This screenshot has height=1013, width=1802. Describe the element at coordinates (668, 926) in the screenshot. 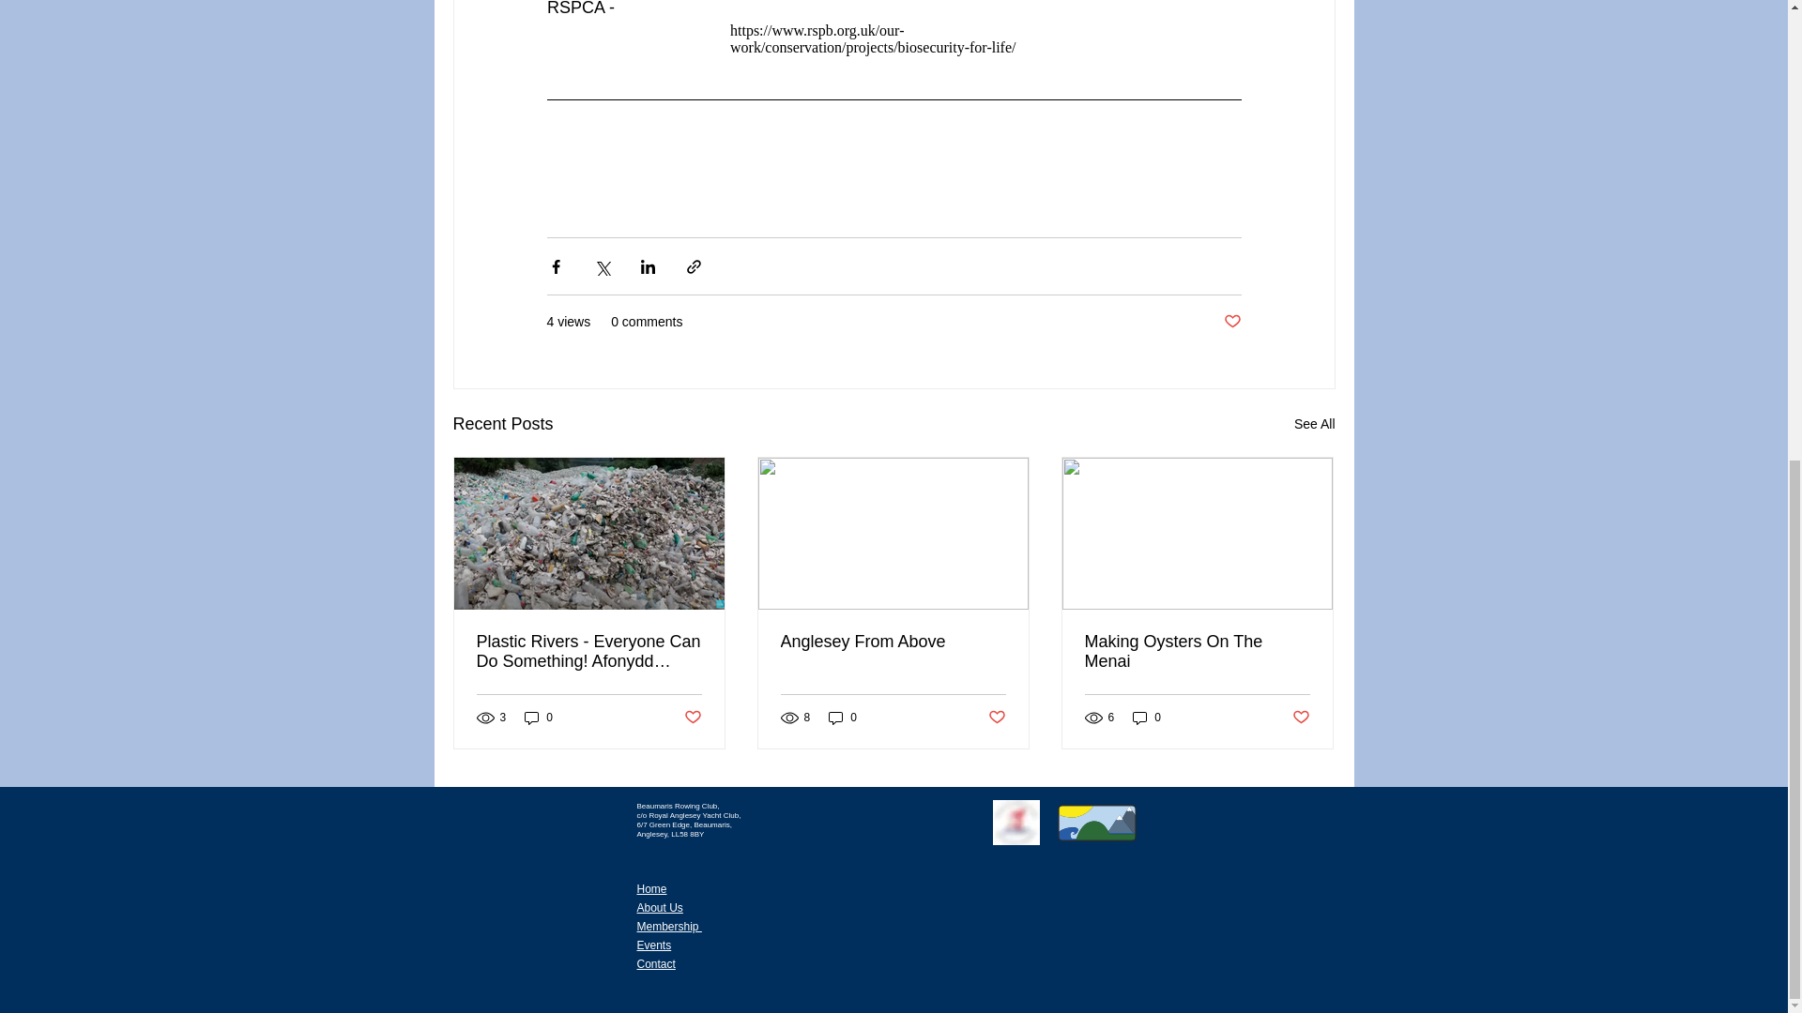

I see `Membership ` at that location.